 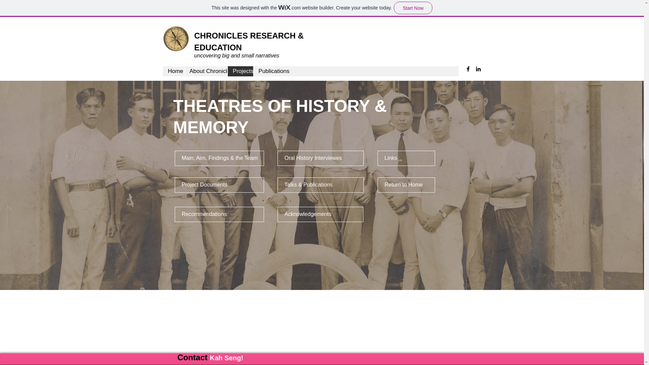 What do you see at coordinates (237, 55) in the screenshot?
I see `uncovering big and small narratives` at bounding box center [237, 55].